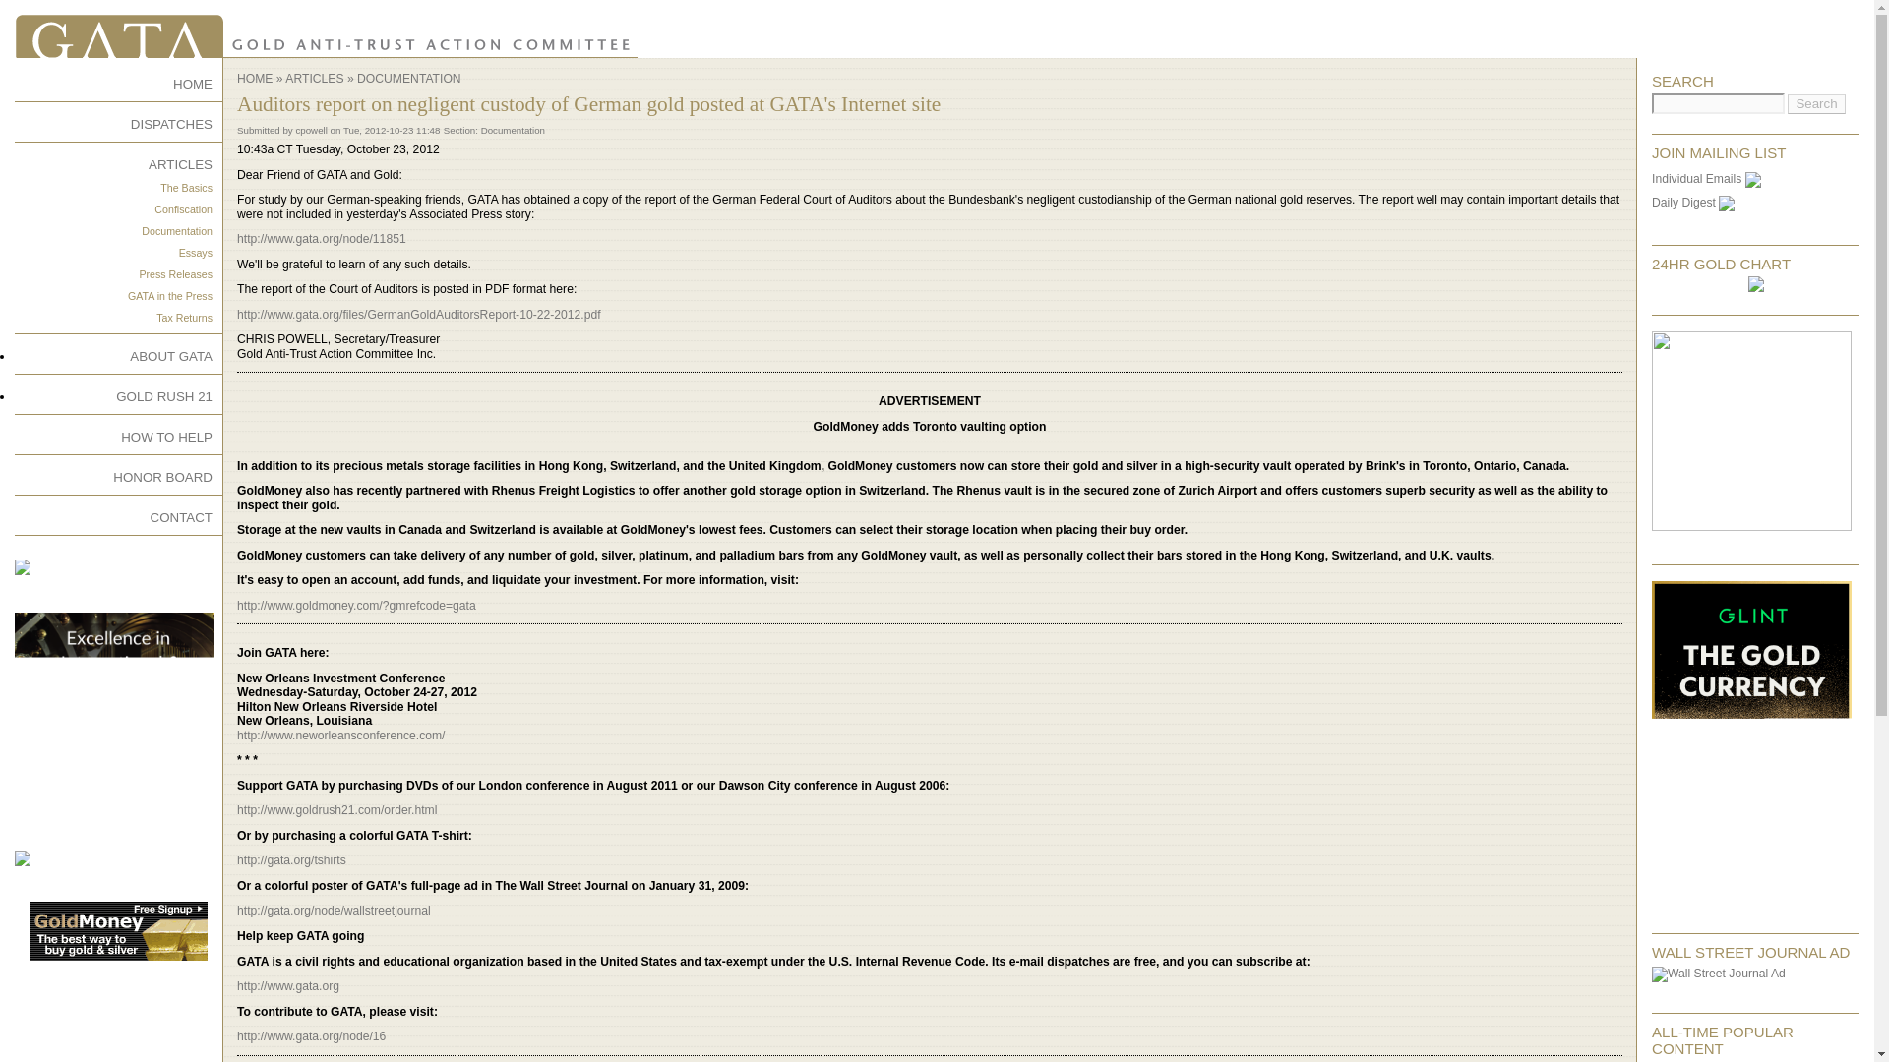  I want to click on DOCUMENTATION, so click(408, 79).